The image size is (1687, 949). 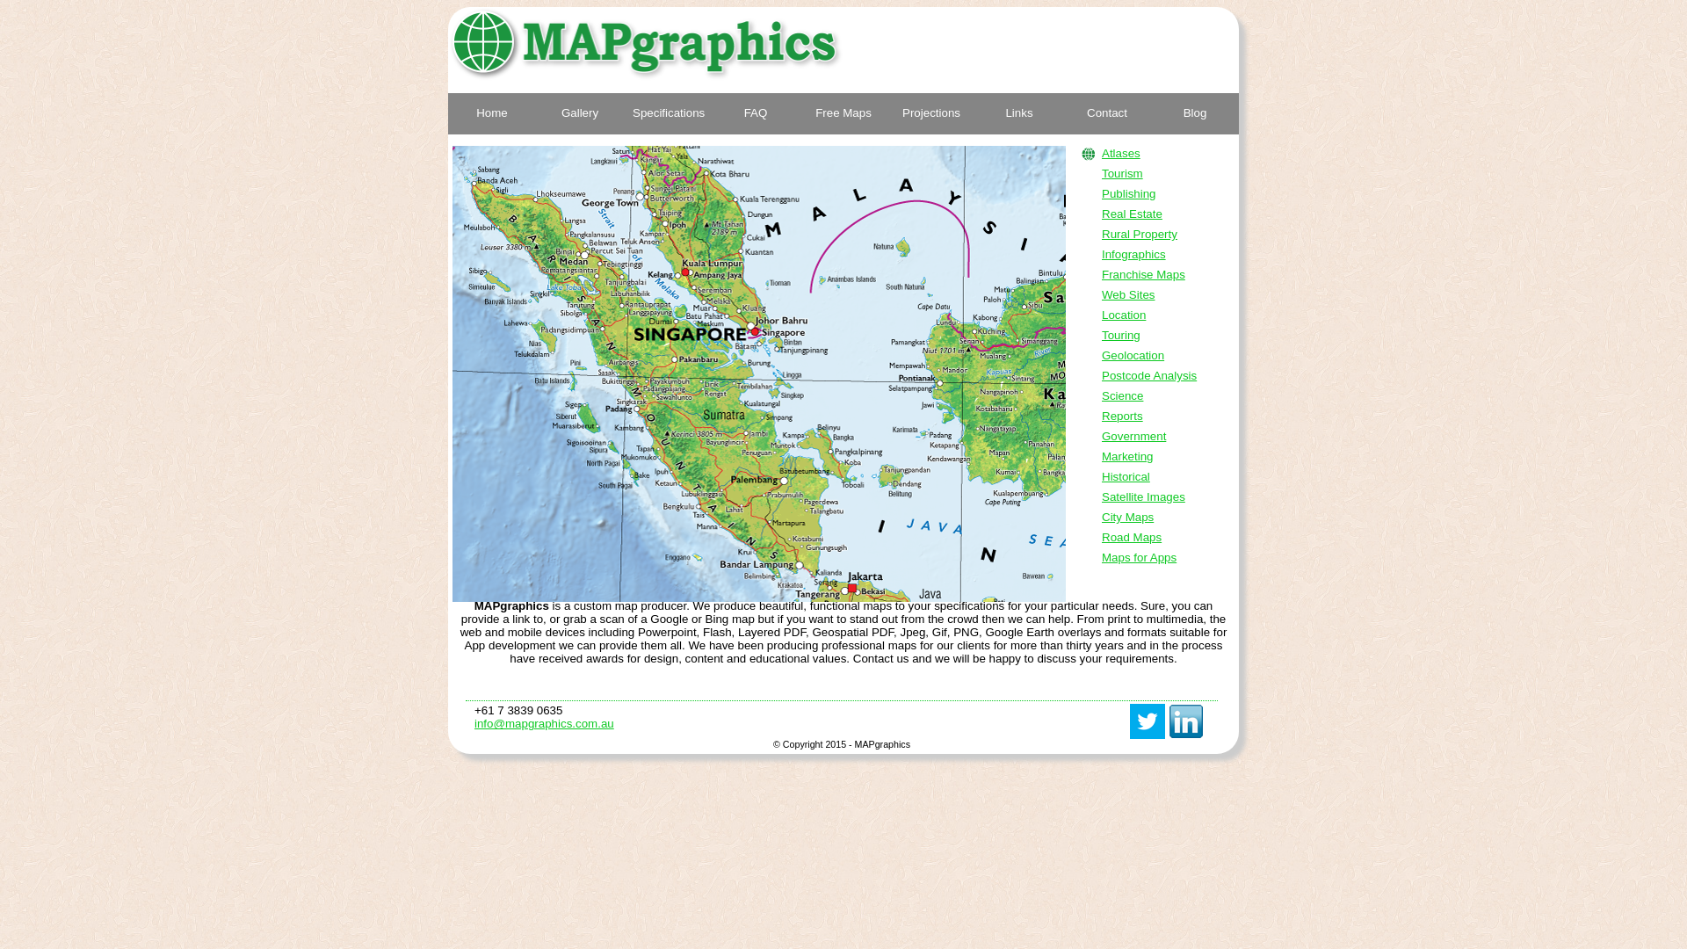 I want to click on Touring, so click(x=1121, y=335).